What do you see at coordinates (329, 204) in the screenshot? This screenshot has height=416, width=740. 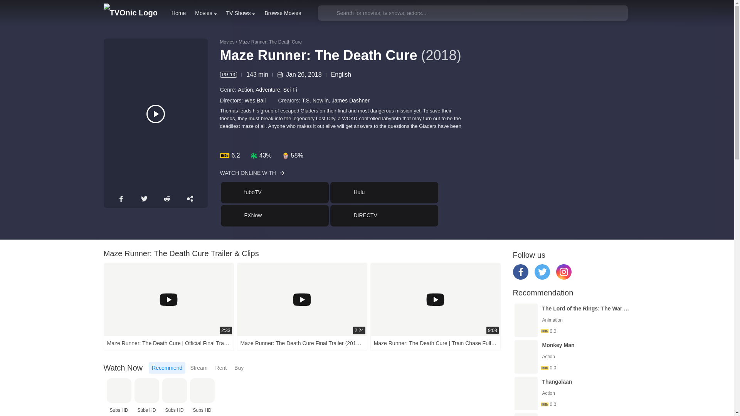 I see `Home` at bounding box center [329, 204].